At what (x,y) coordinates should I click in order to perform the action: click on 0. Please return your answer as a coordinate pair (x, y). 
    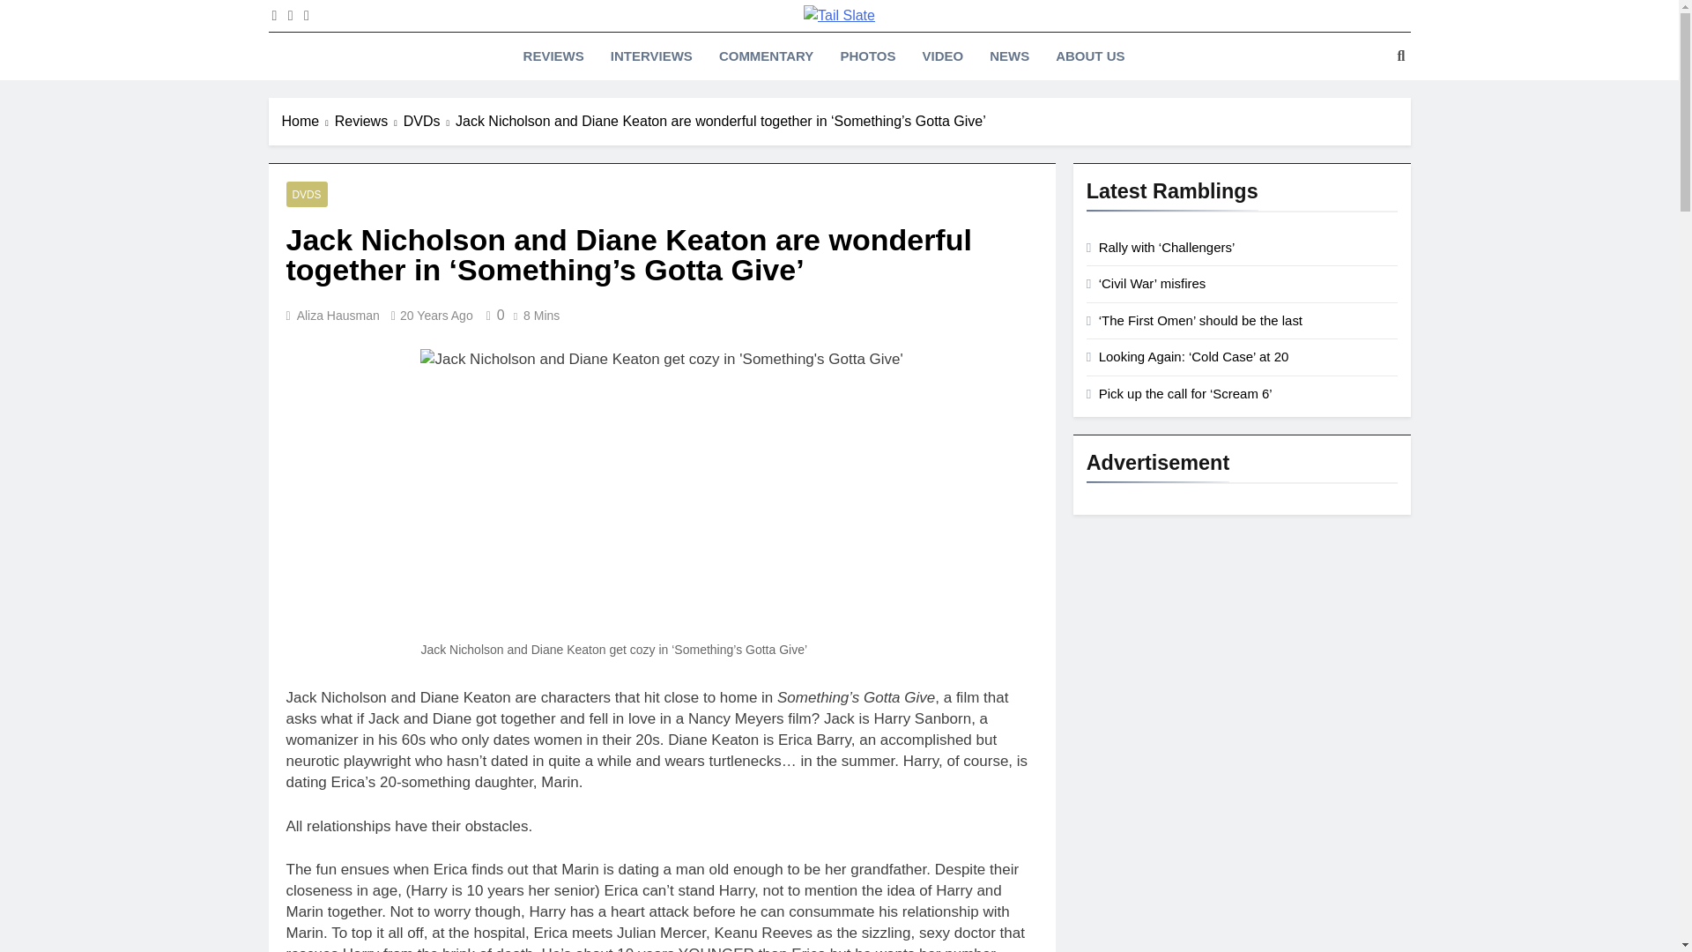
    Looking at the image, I should click on (492, 315).